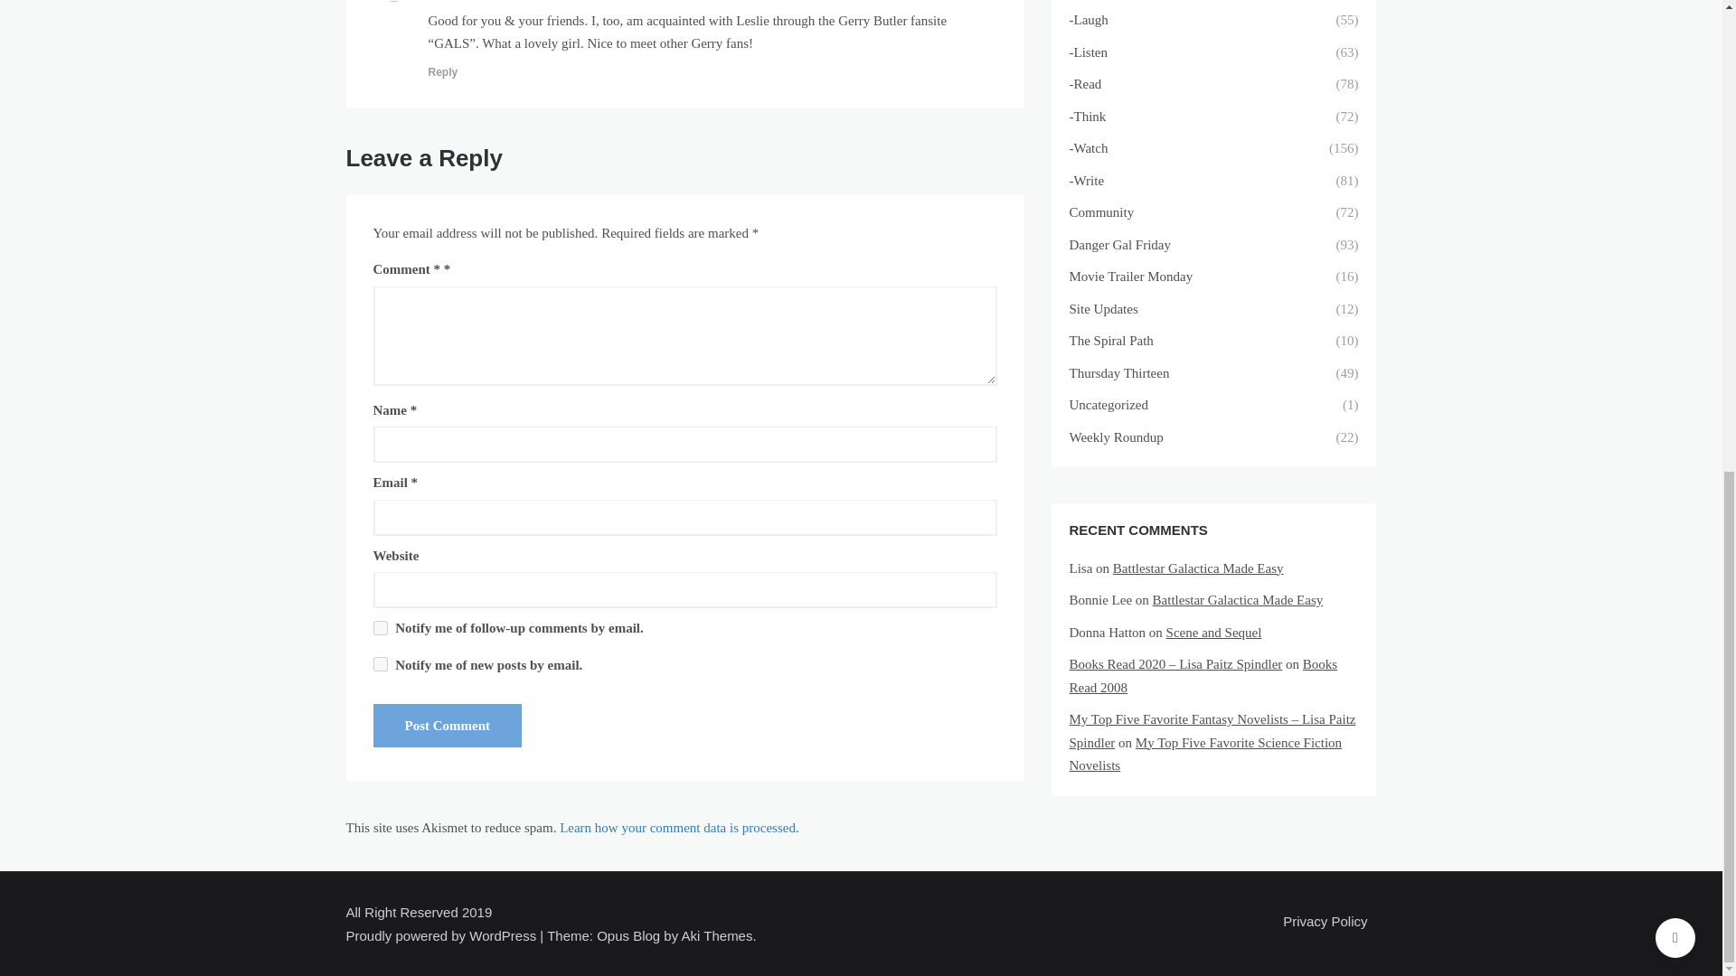 The image size is (1736, 976). I want to click on Reply, so click(443, 72).